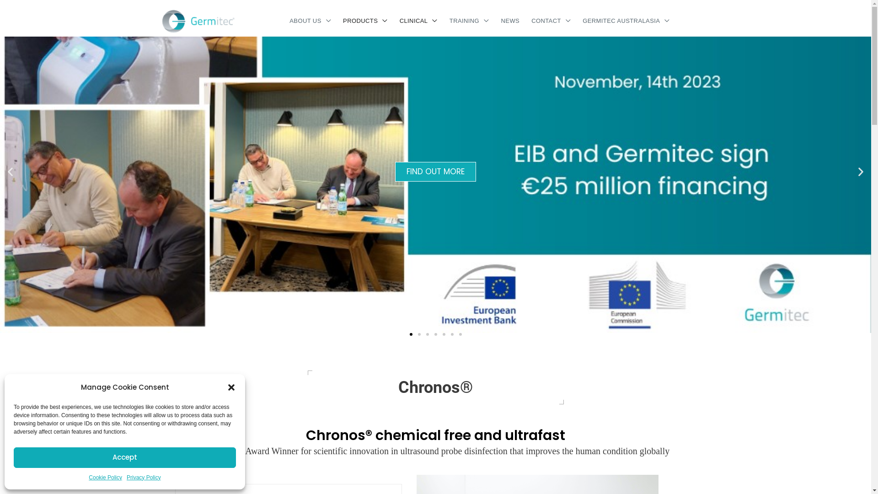  Describe the element at coordinates (105, 478) in the screenshot. I see `Cookie Policy` at that location.